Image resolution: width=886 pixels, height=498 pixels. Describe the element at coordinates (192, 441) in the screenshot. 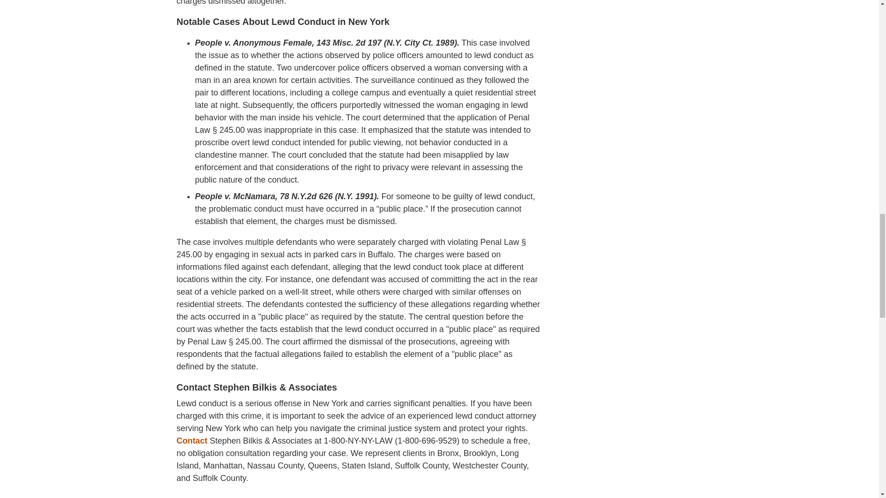

I see `Contact` at that location.